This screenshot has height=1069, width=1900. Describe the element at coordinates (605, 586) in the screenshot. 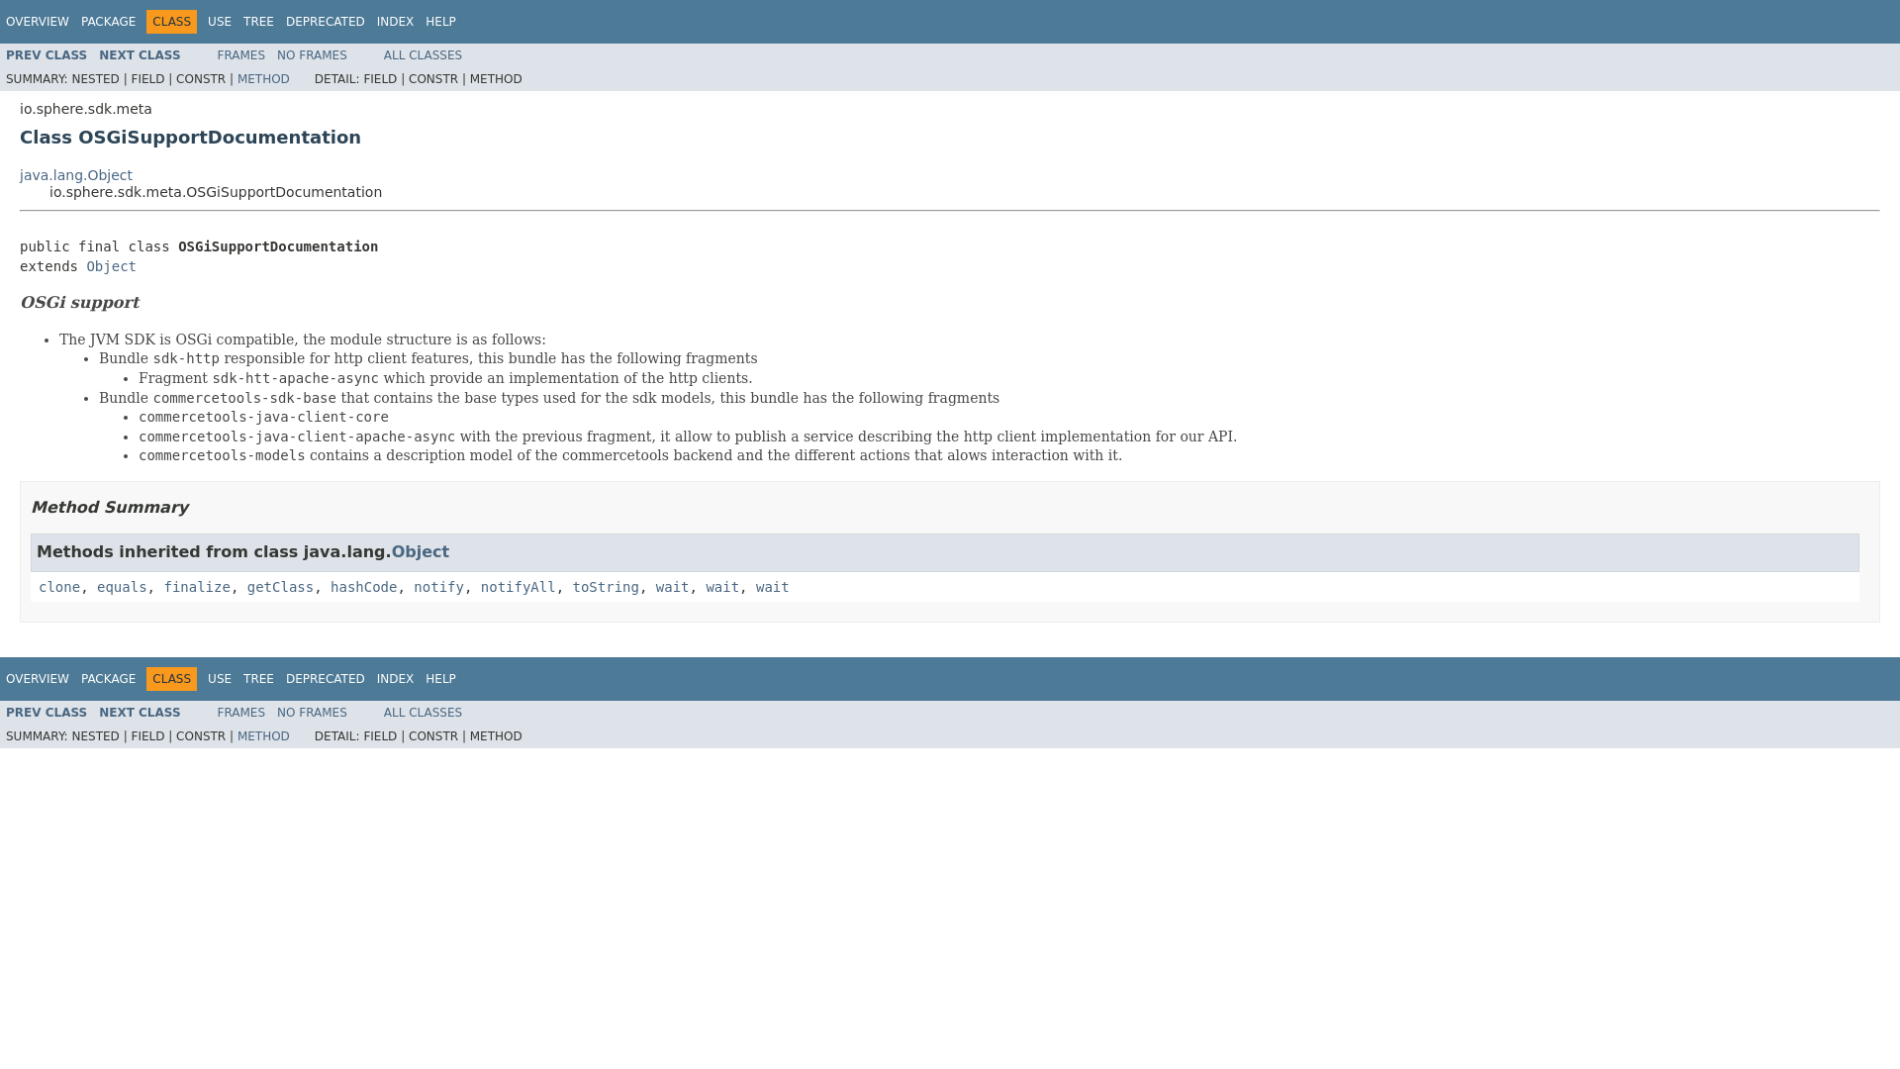

I see `toString` at that location.